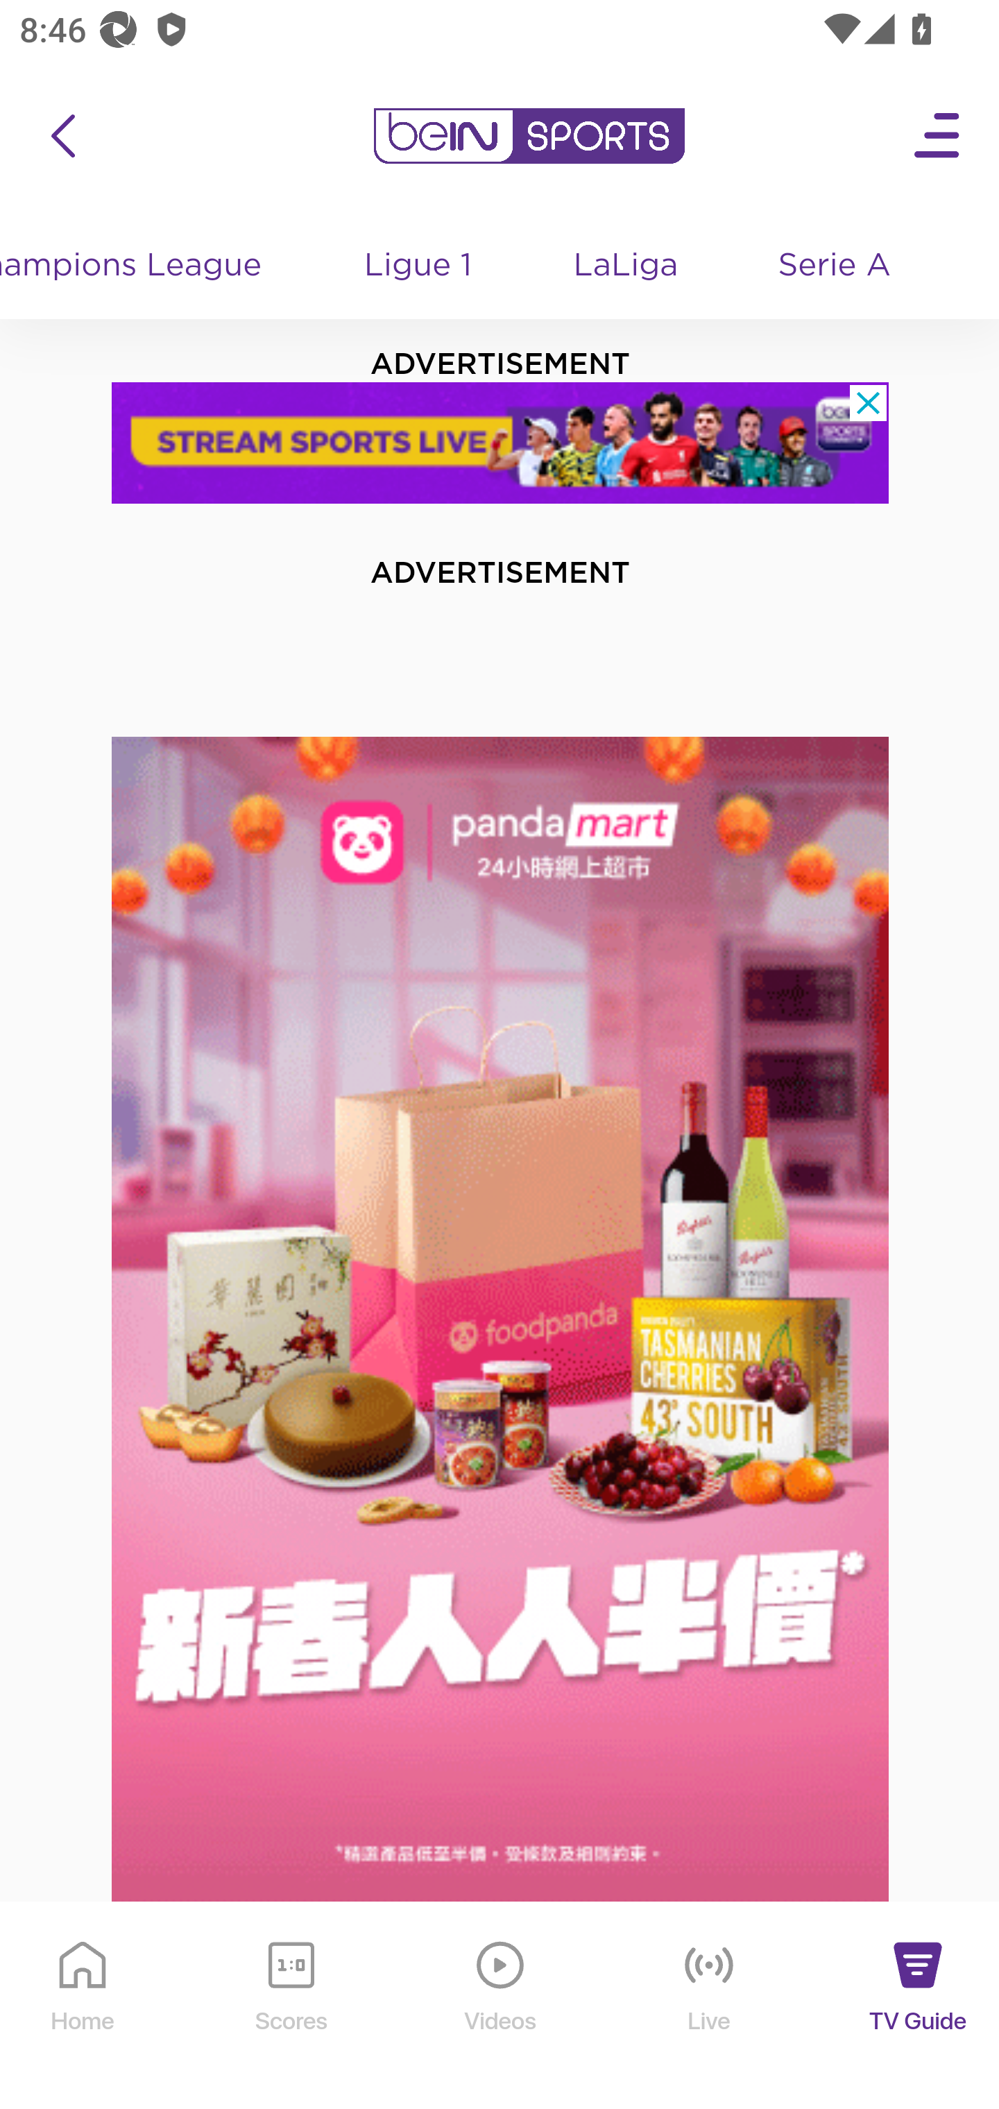 Image resolution: width=999 pixels, height=2109 pixels. What do you see at coordinates (836, 266) in the screenshot?
I see `Serie A` at bounding box center [836, 266].